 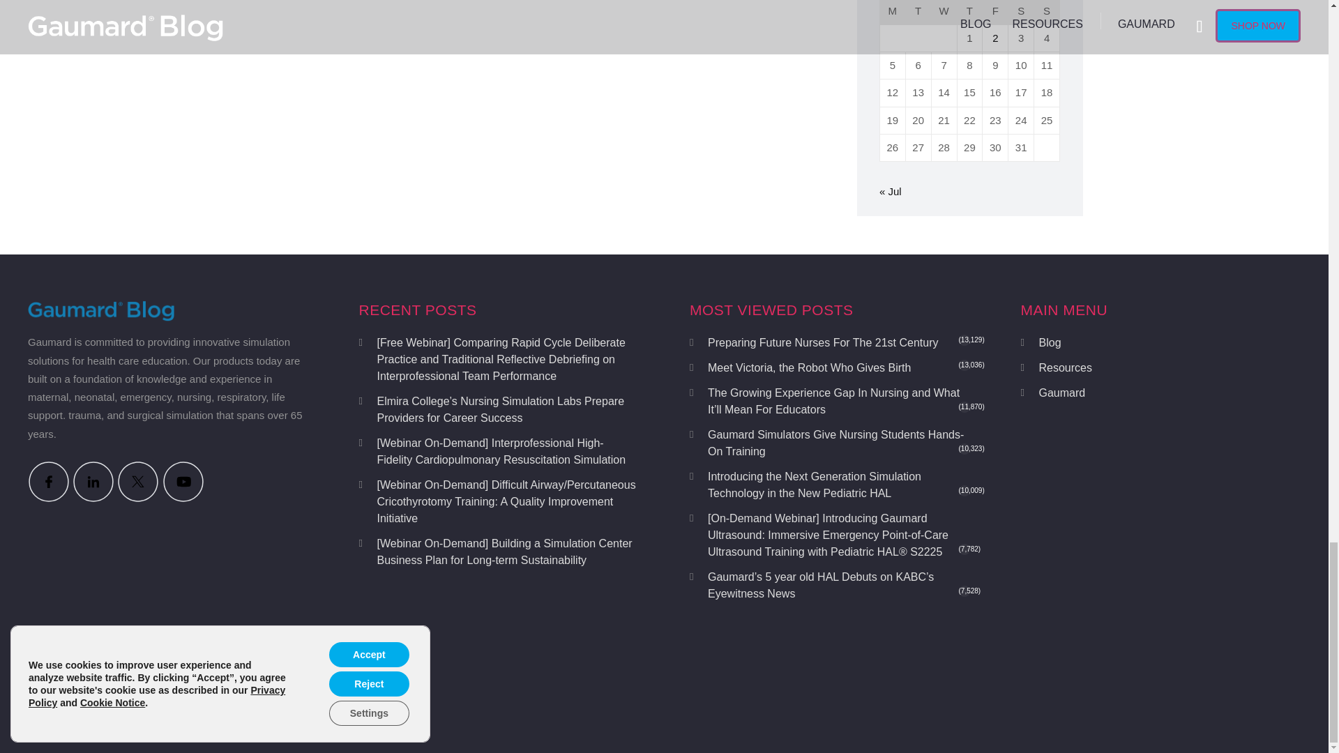 I want to click on Thursday, so click(x=969, y=13).